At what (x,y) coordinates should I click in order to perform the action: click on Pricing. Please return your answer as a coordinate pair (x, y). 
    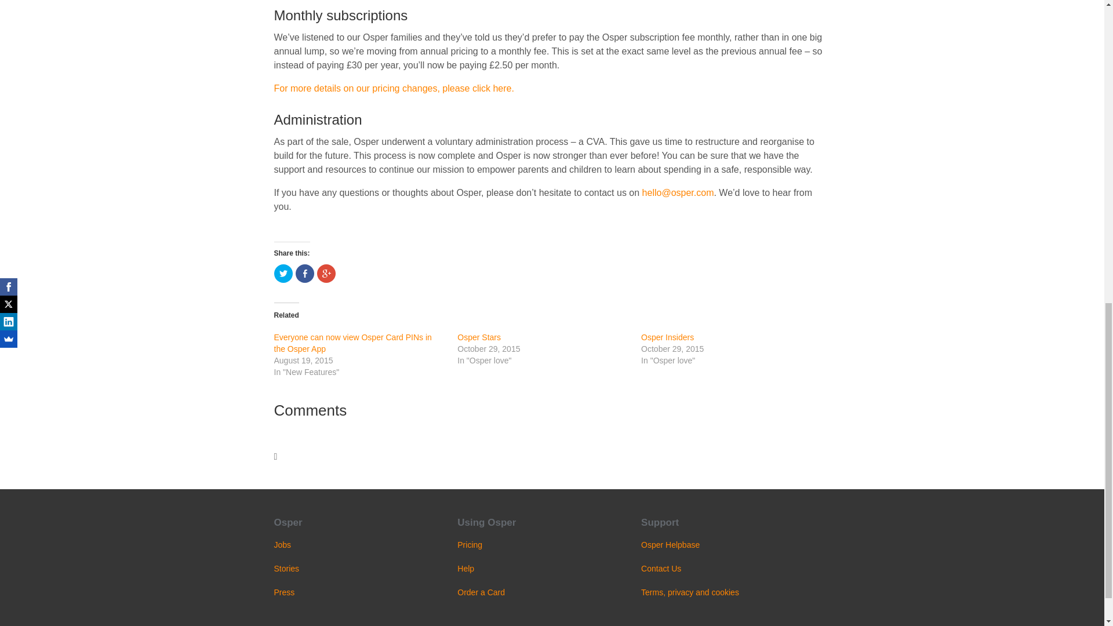
    Looking at the image, I should click on (470, 545).